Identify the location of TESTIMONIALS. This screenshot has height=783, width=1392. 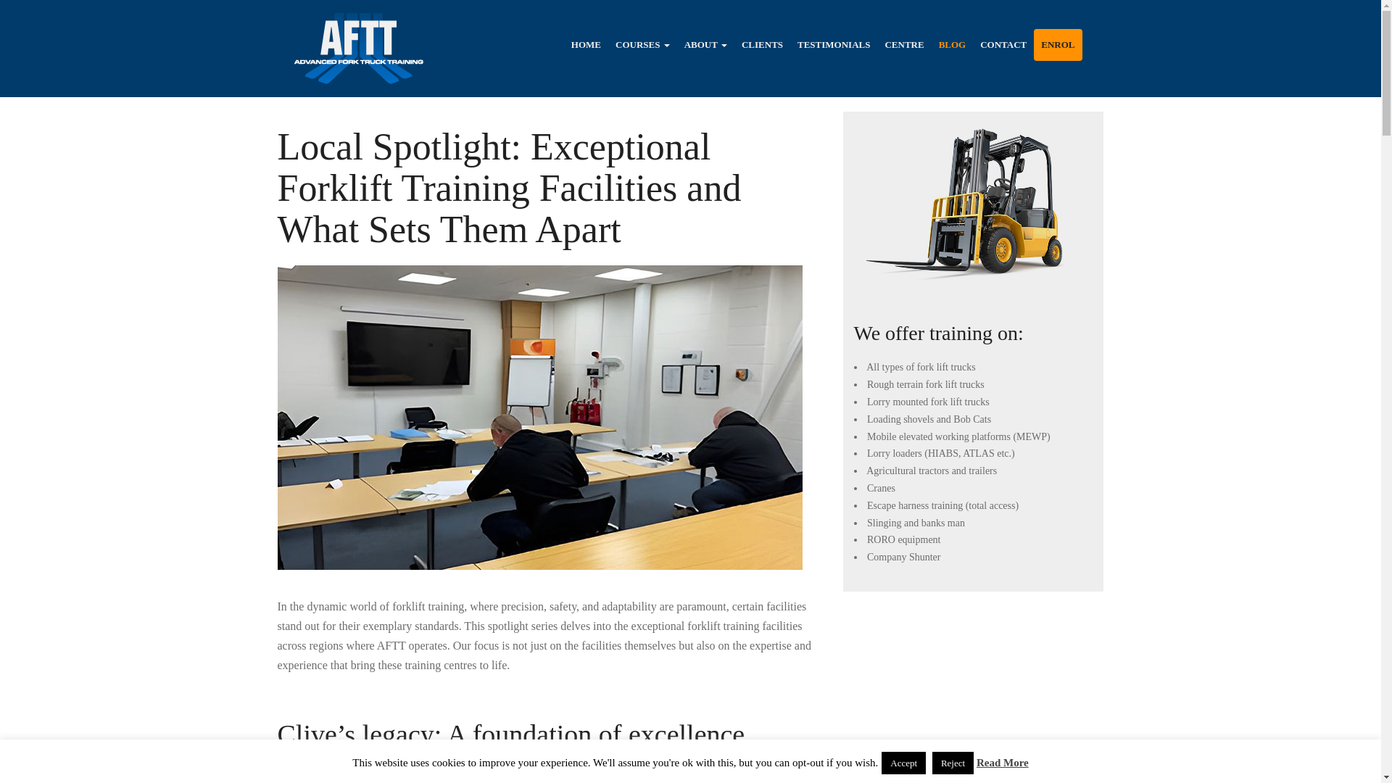
(834, 45).